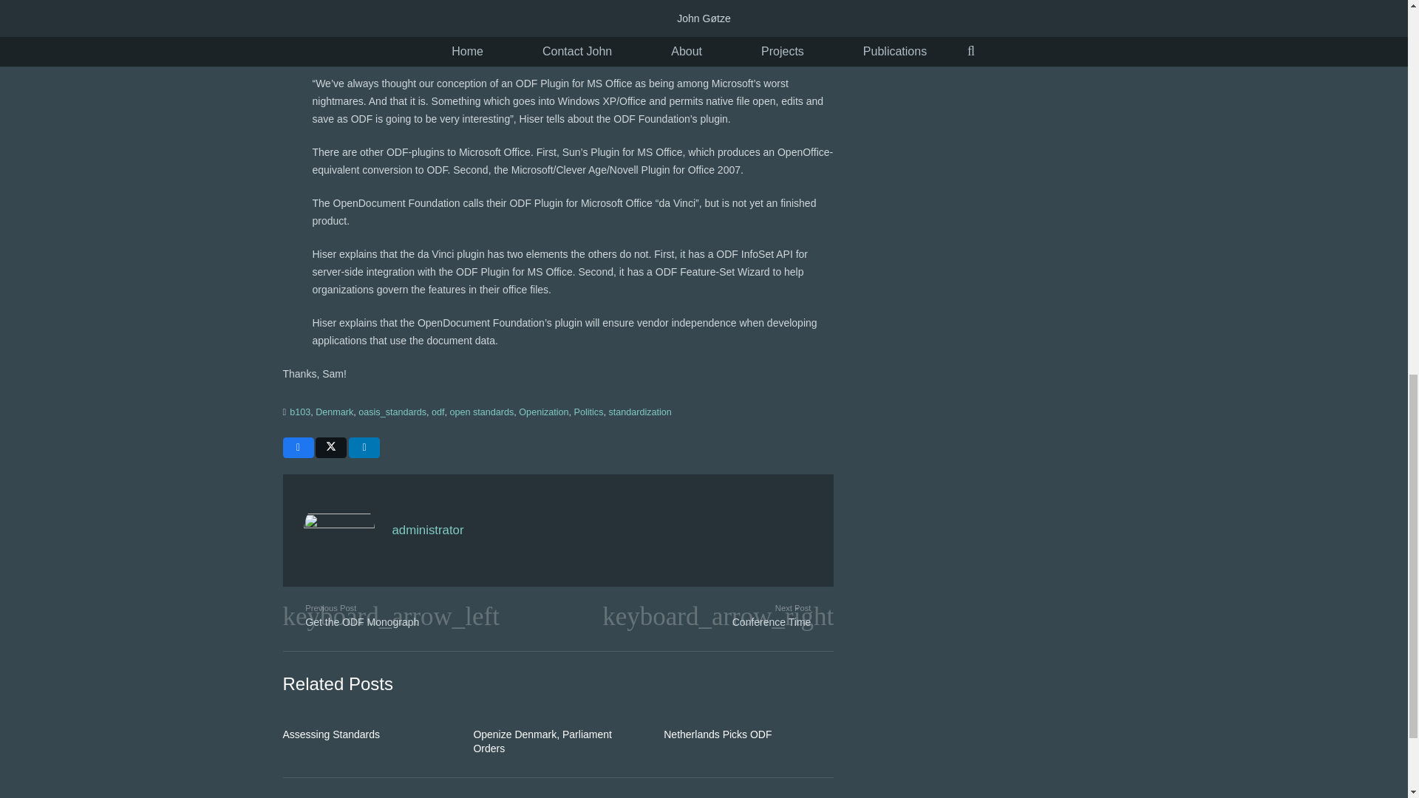 The width and height of the screenshot is (1419, 798). I want to click on open standards, so click(482, 412).